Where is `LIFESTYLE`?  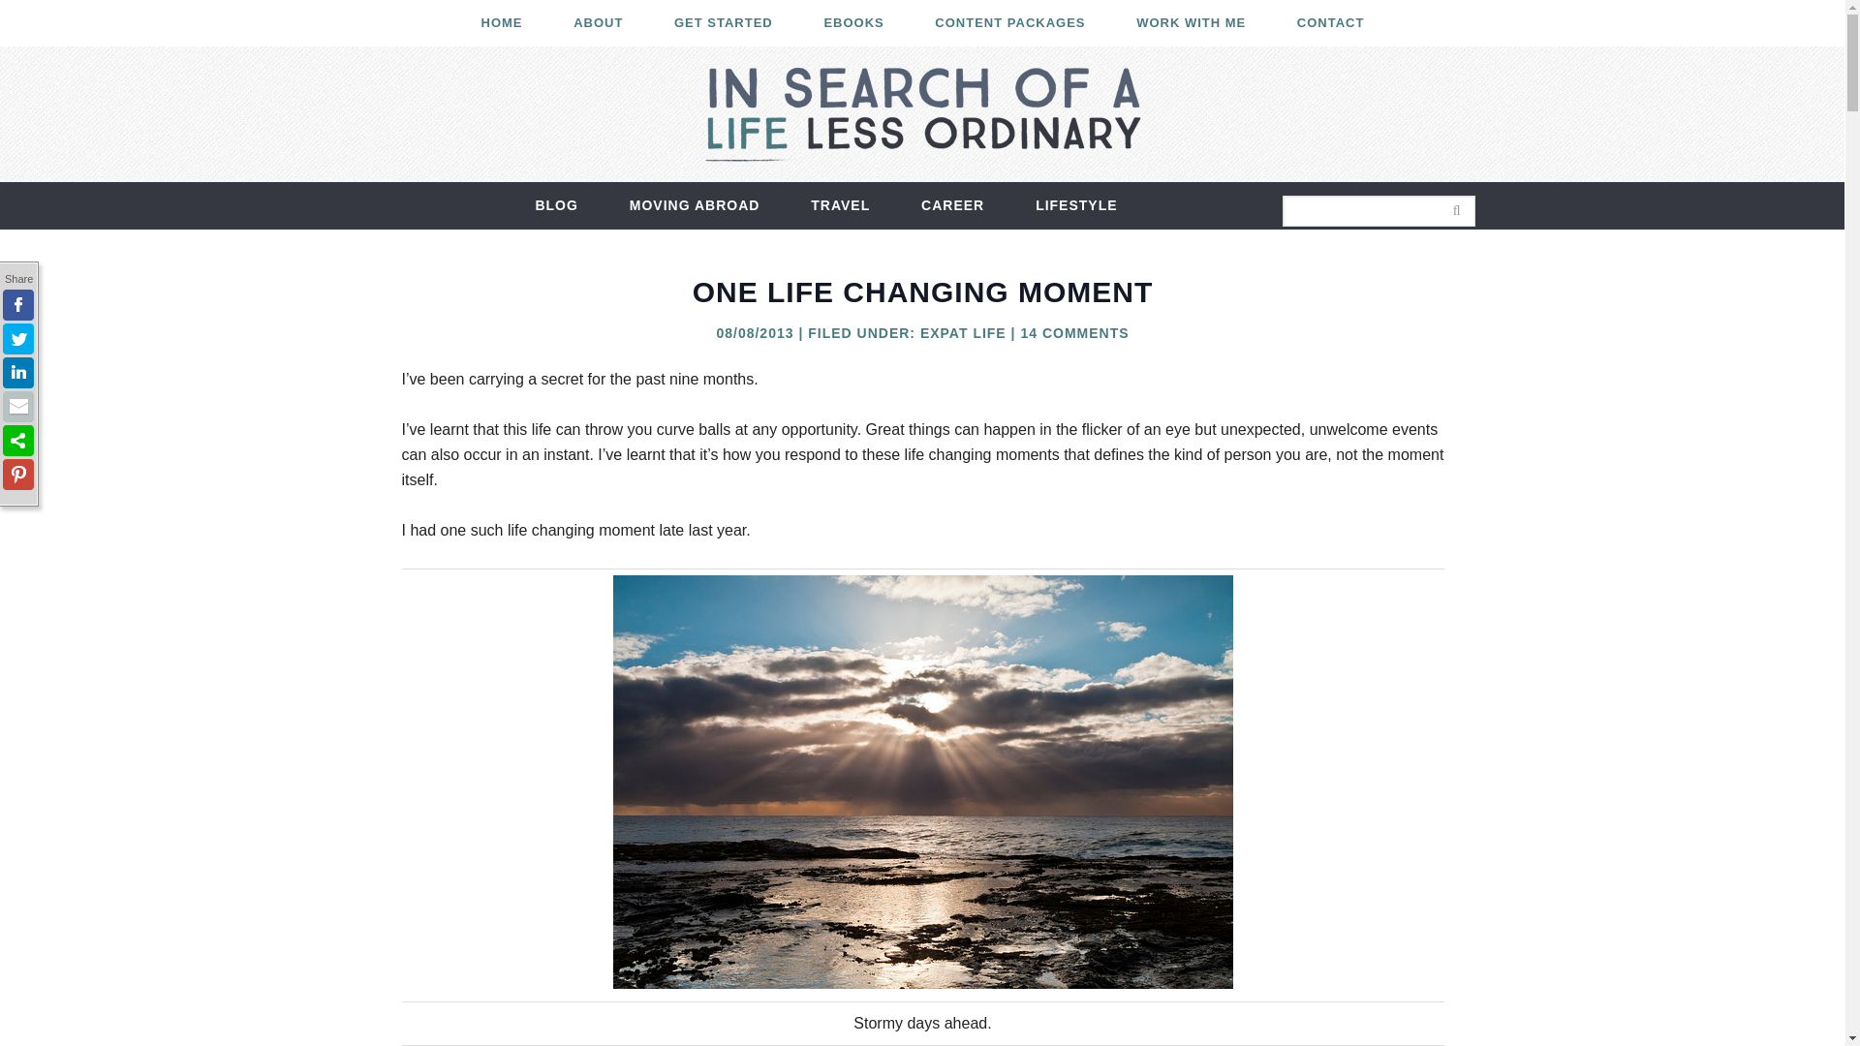
LIFESTYLE is located at coordinates (1075, 205).